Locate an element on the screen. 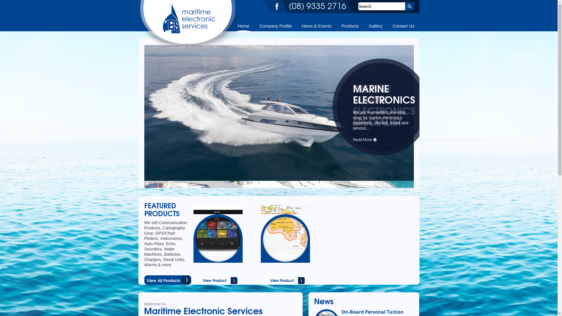  Search is located at coordinates (409, 6).